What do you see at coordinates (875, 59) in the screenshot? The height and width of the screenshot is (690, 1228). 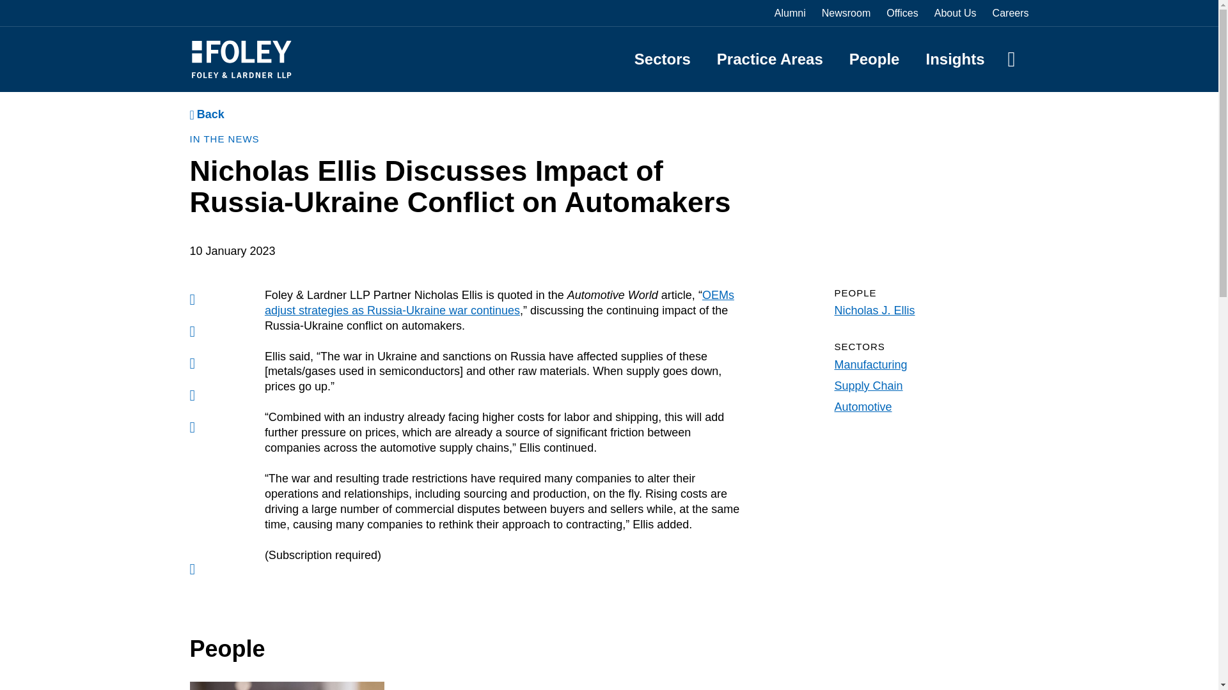 I see `People` at bounding box center [875, 59].